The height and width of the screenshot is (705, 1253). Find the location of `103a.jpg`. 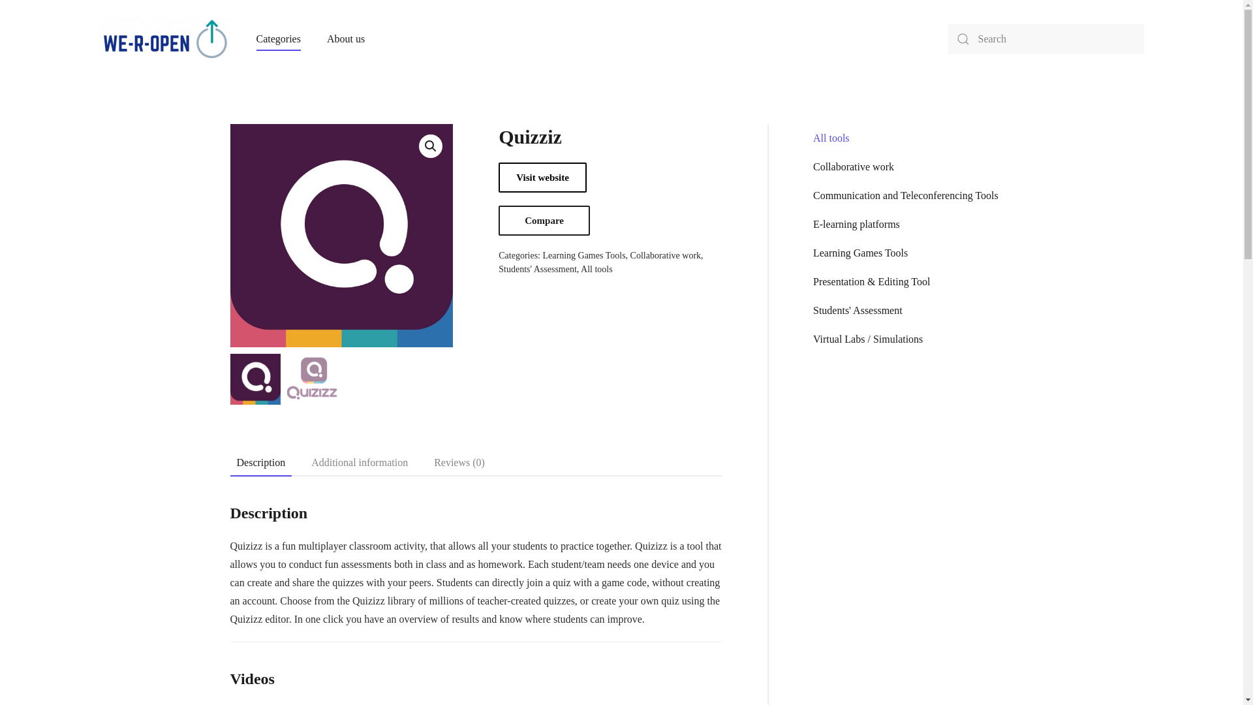

103a.jpg is located at coordinates (341, 236).